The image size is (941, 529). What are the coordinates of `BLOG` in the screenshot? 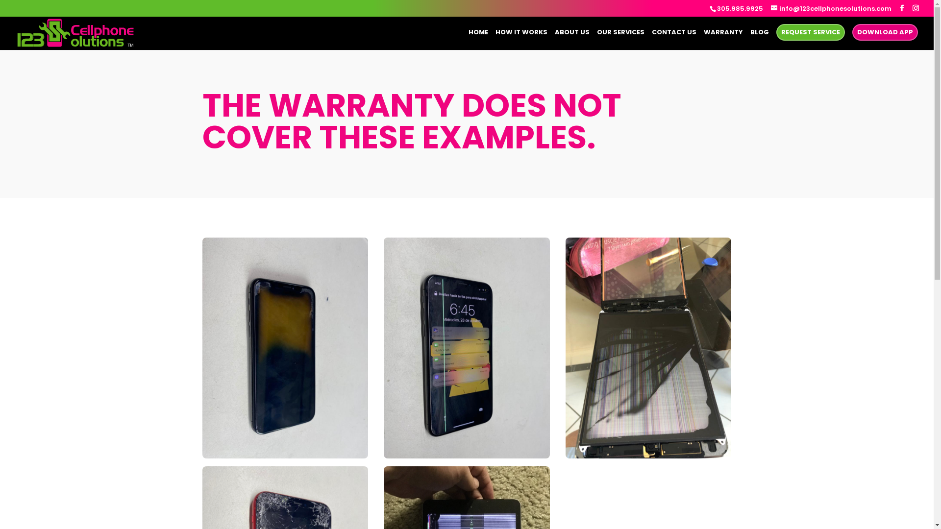 It's located at (760, 39).